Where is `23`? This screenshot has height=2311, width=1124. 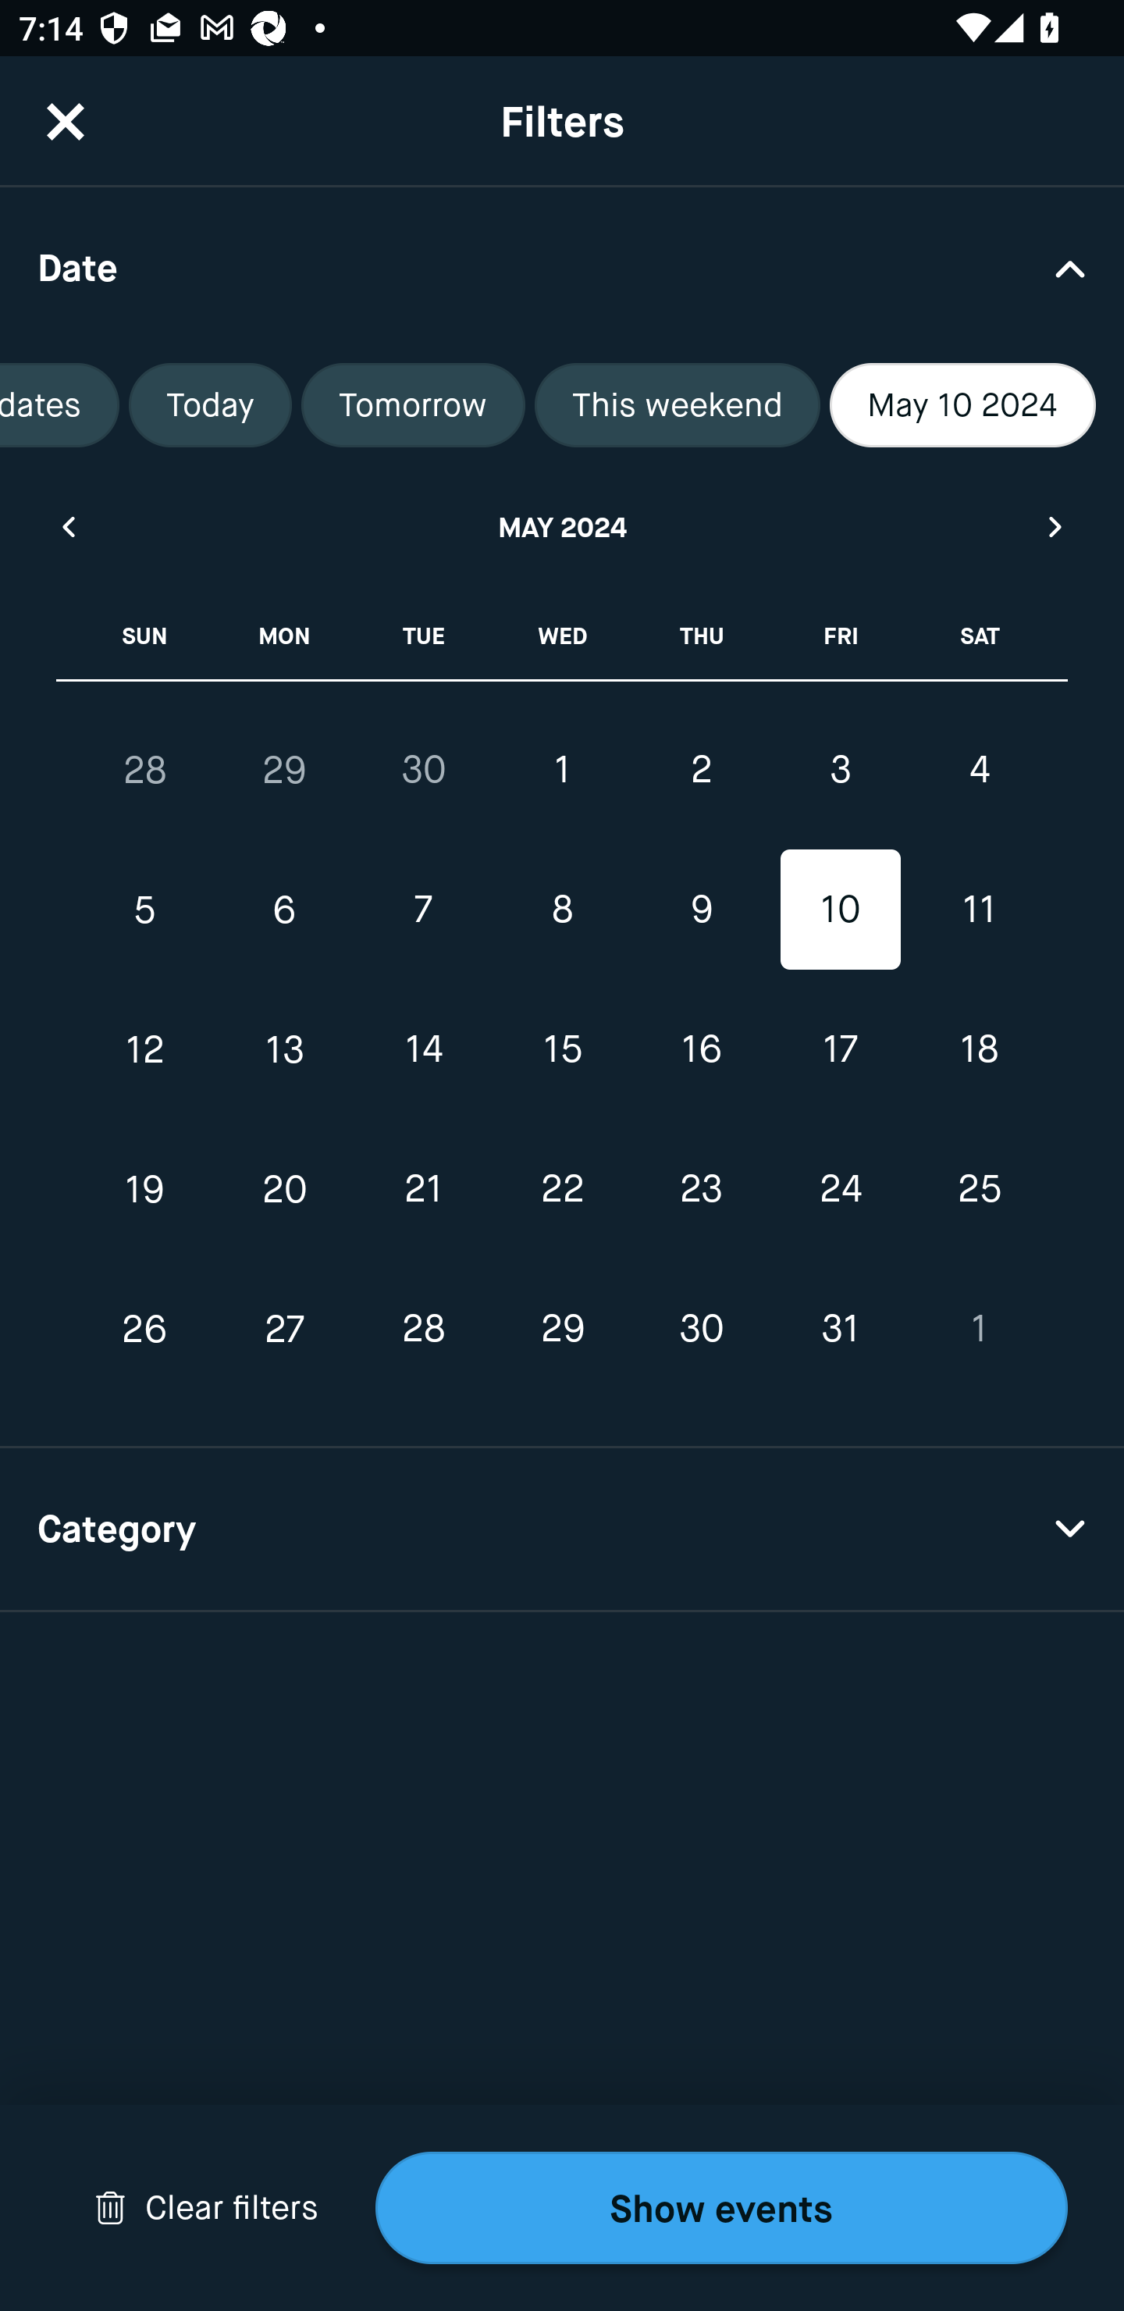
23 is located at coordinates (701, 1188).